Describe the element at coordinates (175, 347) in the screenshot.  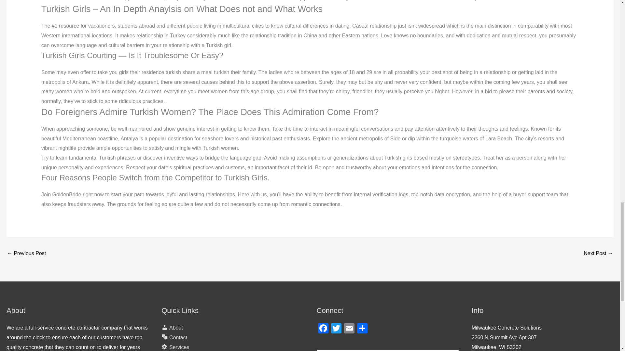
I see `Services` at that location.